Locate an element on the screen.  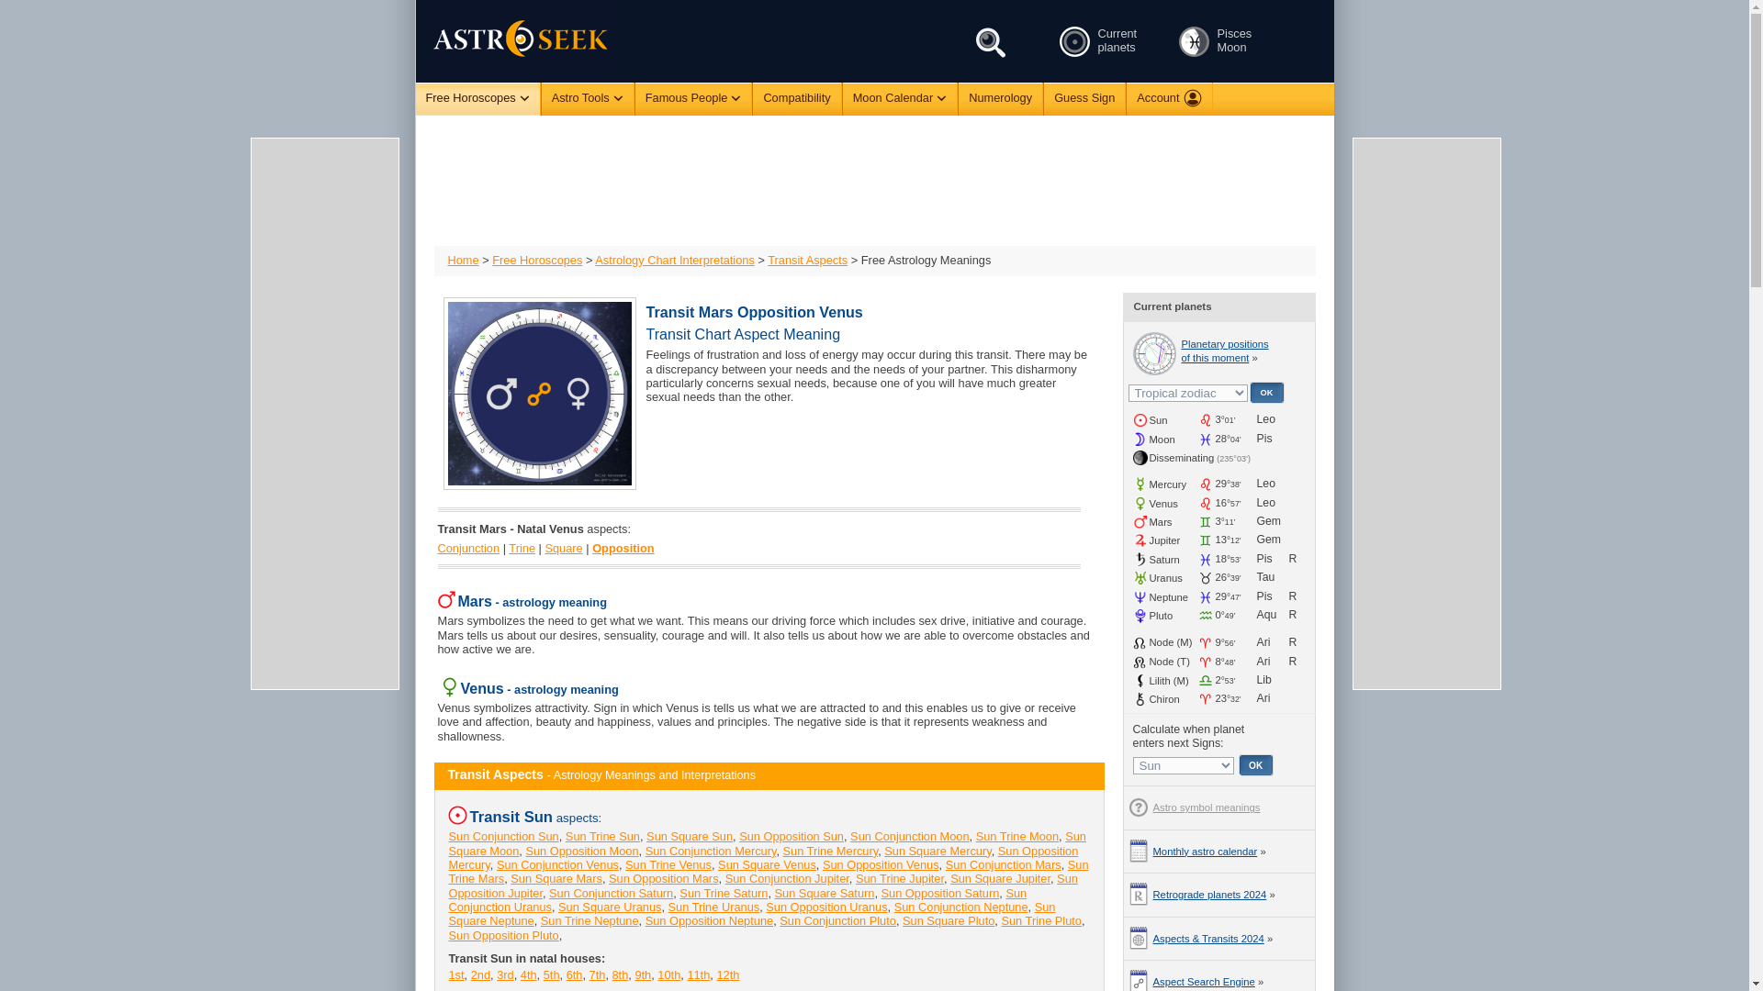
OK is located at coordinates (1256, 764).